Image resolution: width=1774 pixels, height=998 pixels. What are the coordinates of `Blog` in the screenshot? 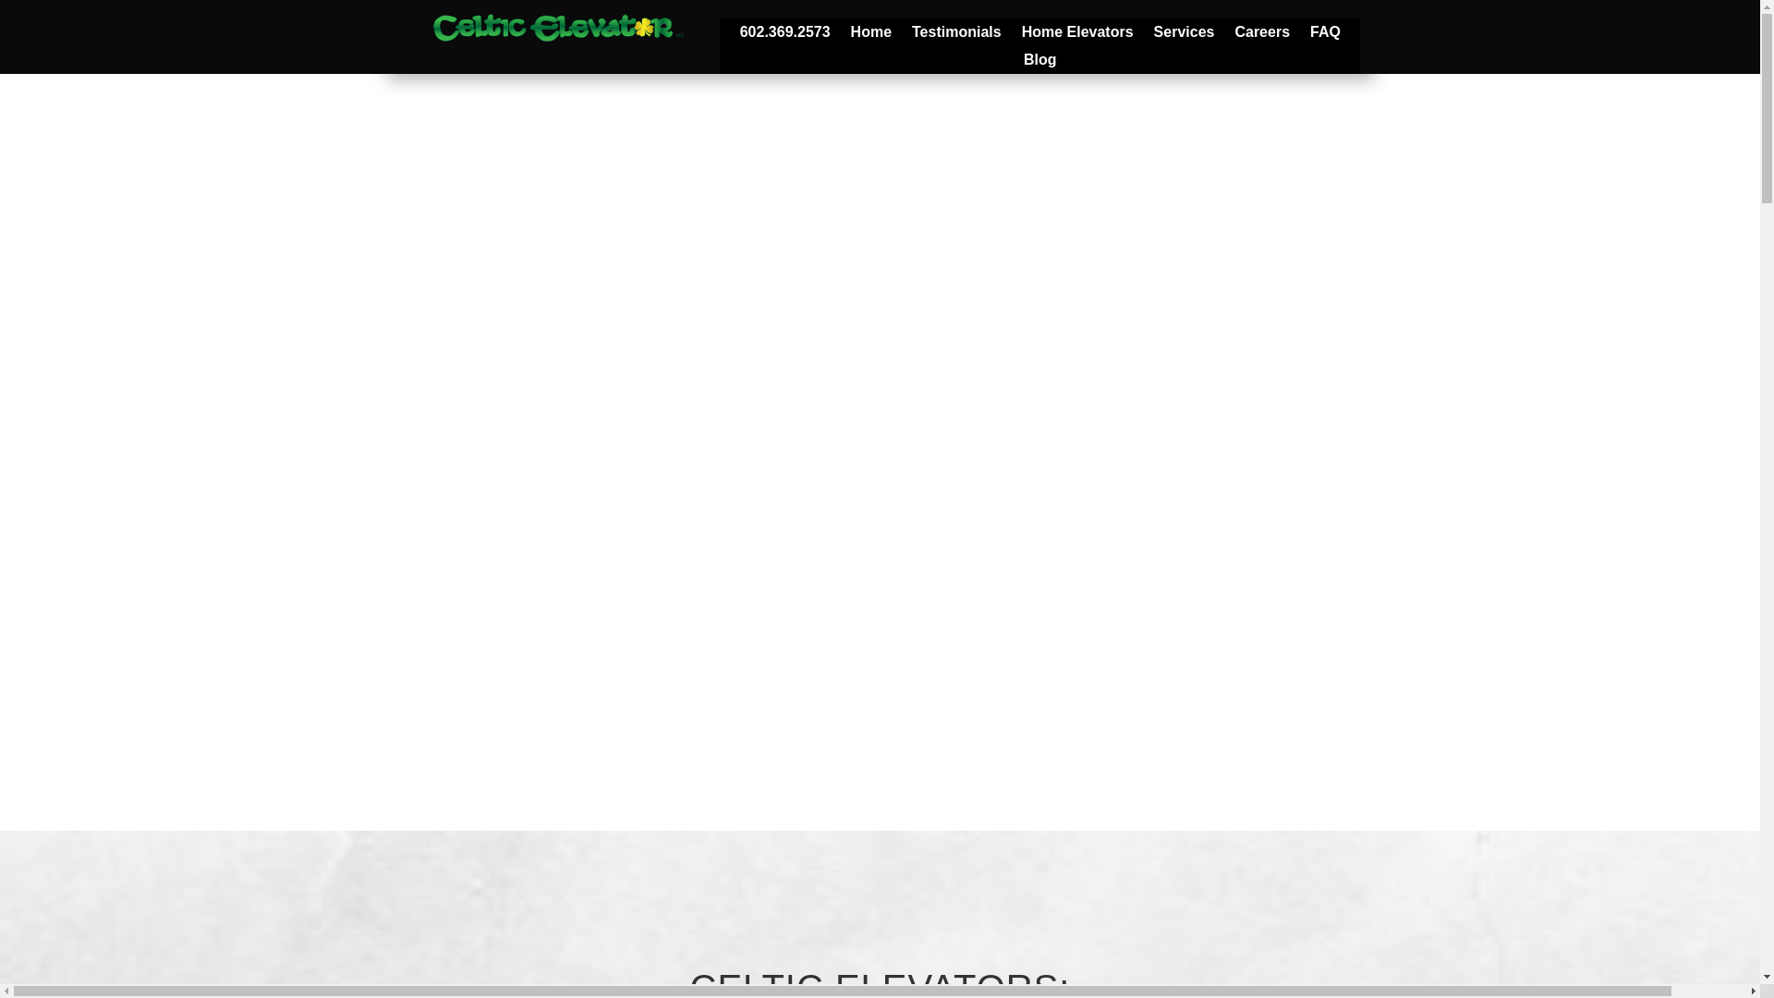 It's located at (1040, 63).